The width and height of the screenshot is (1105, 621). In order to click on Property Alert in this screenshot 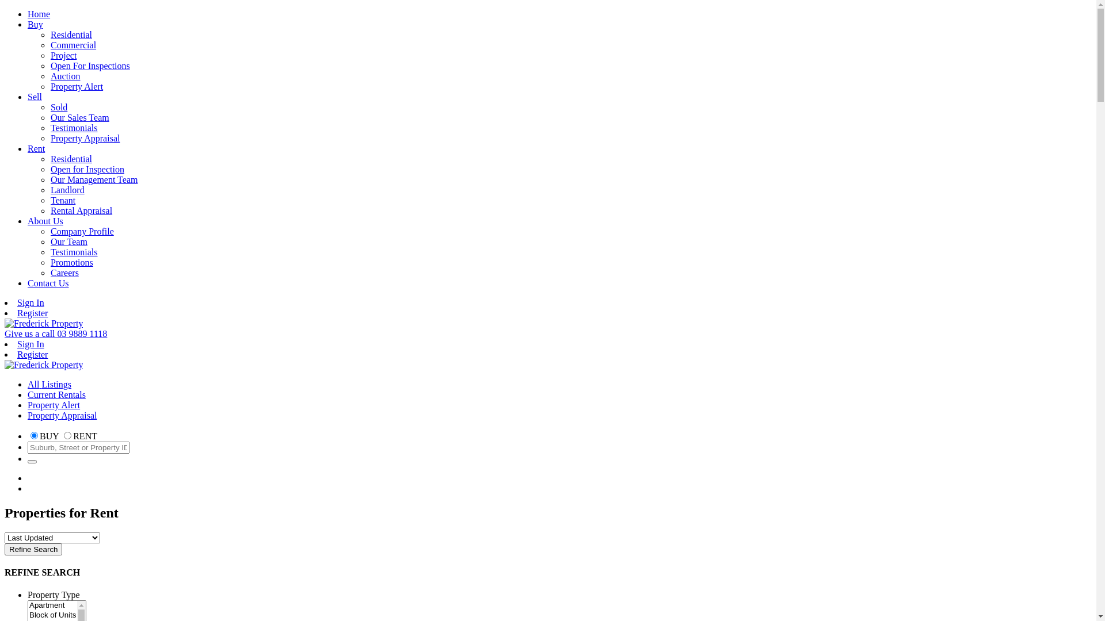, I will do `click(77, 86)`.